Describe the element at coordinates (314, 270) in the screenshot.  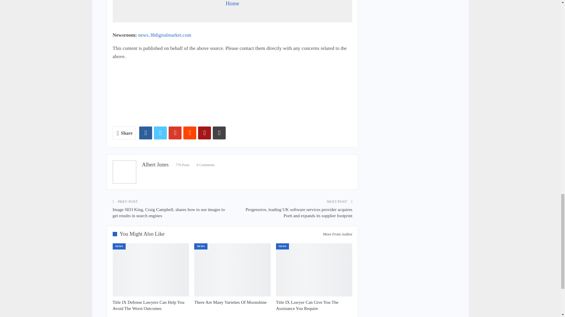
I see `Title IX Lawyer Can Give You The Assistance You Require` at that location.